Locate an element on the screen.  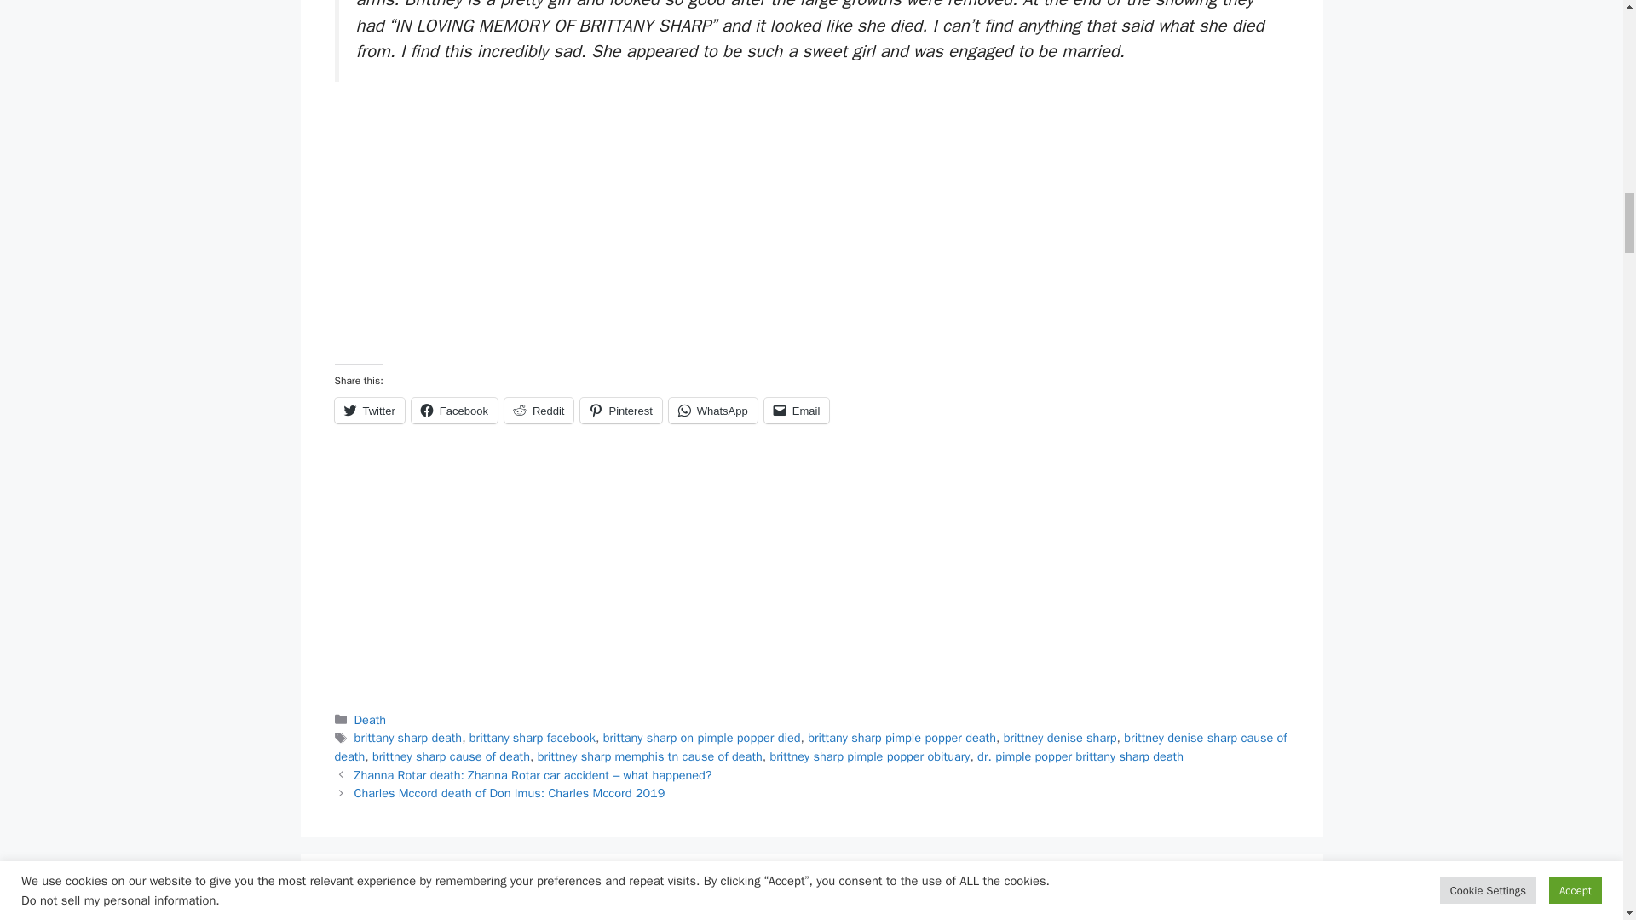
Click to email a link to a friend is located at coordinates (796, 410).